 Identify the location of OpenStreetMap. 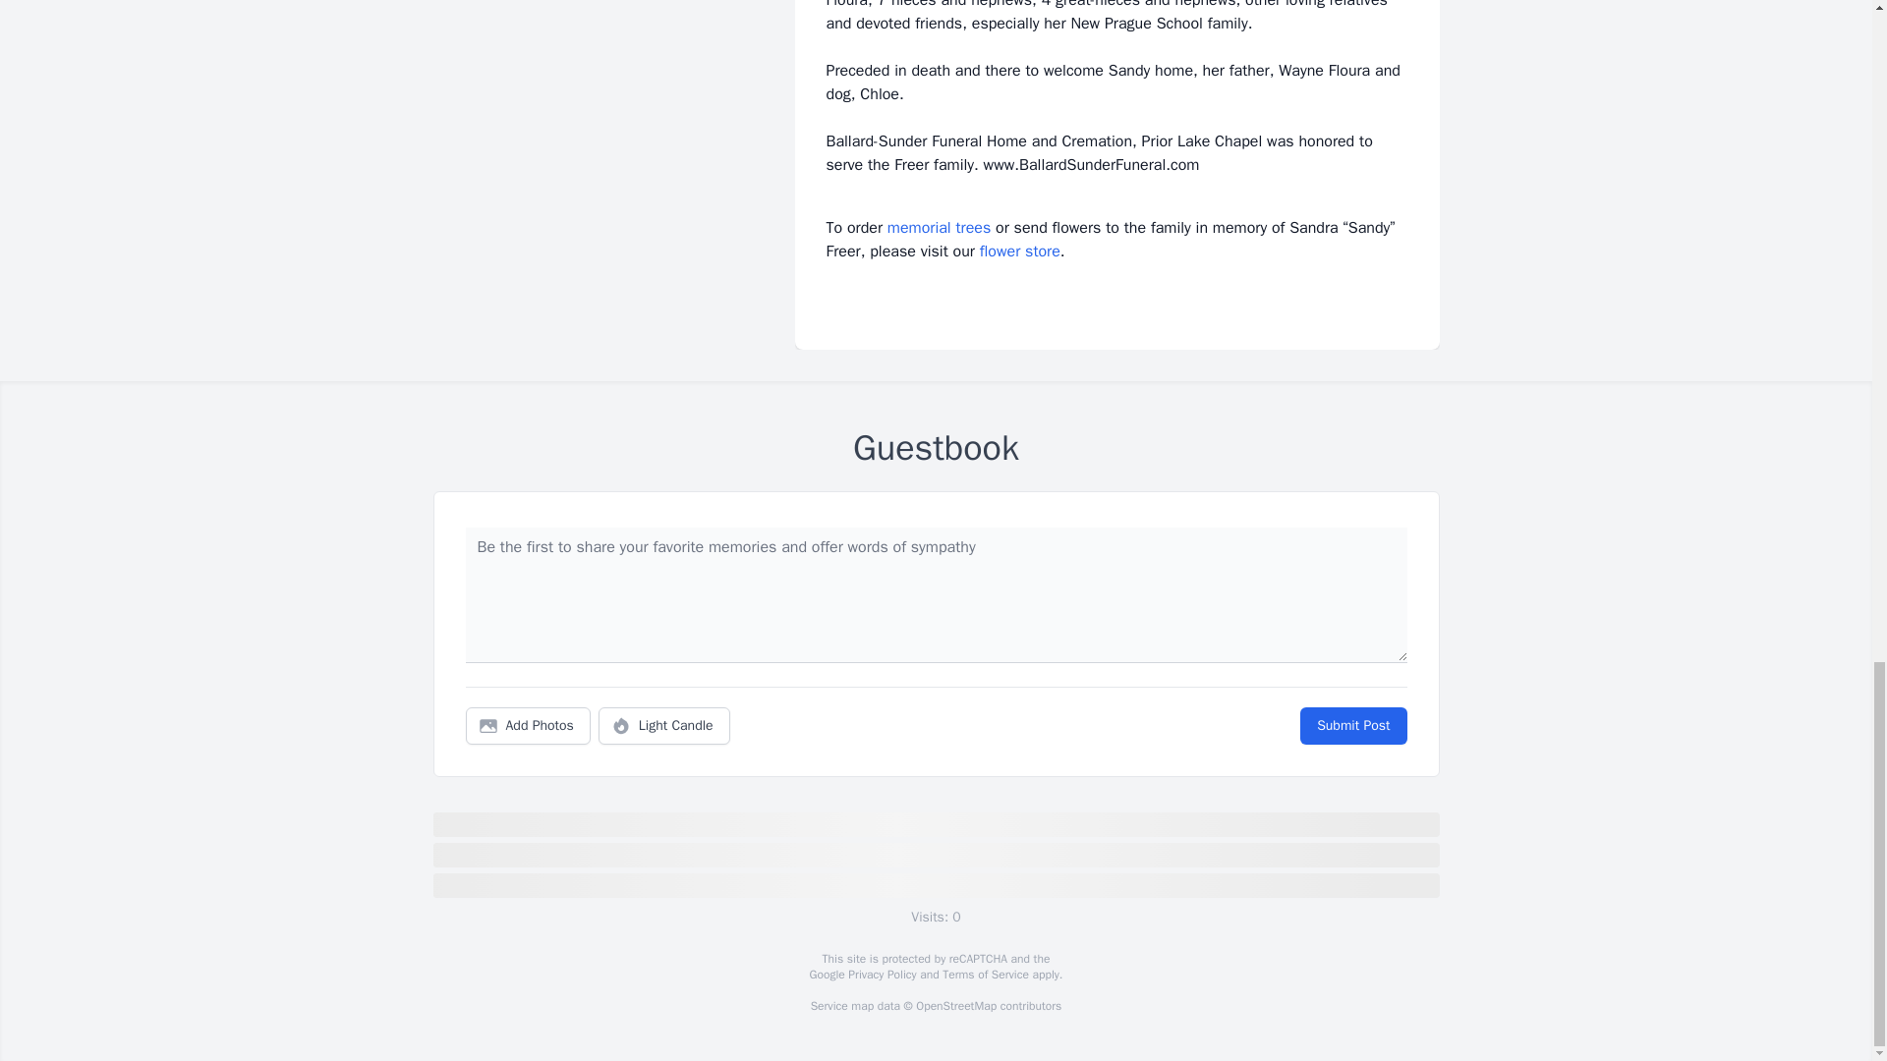
(955, 1006).